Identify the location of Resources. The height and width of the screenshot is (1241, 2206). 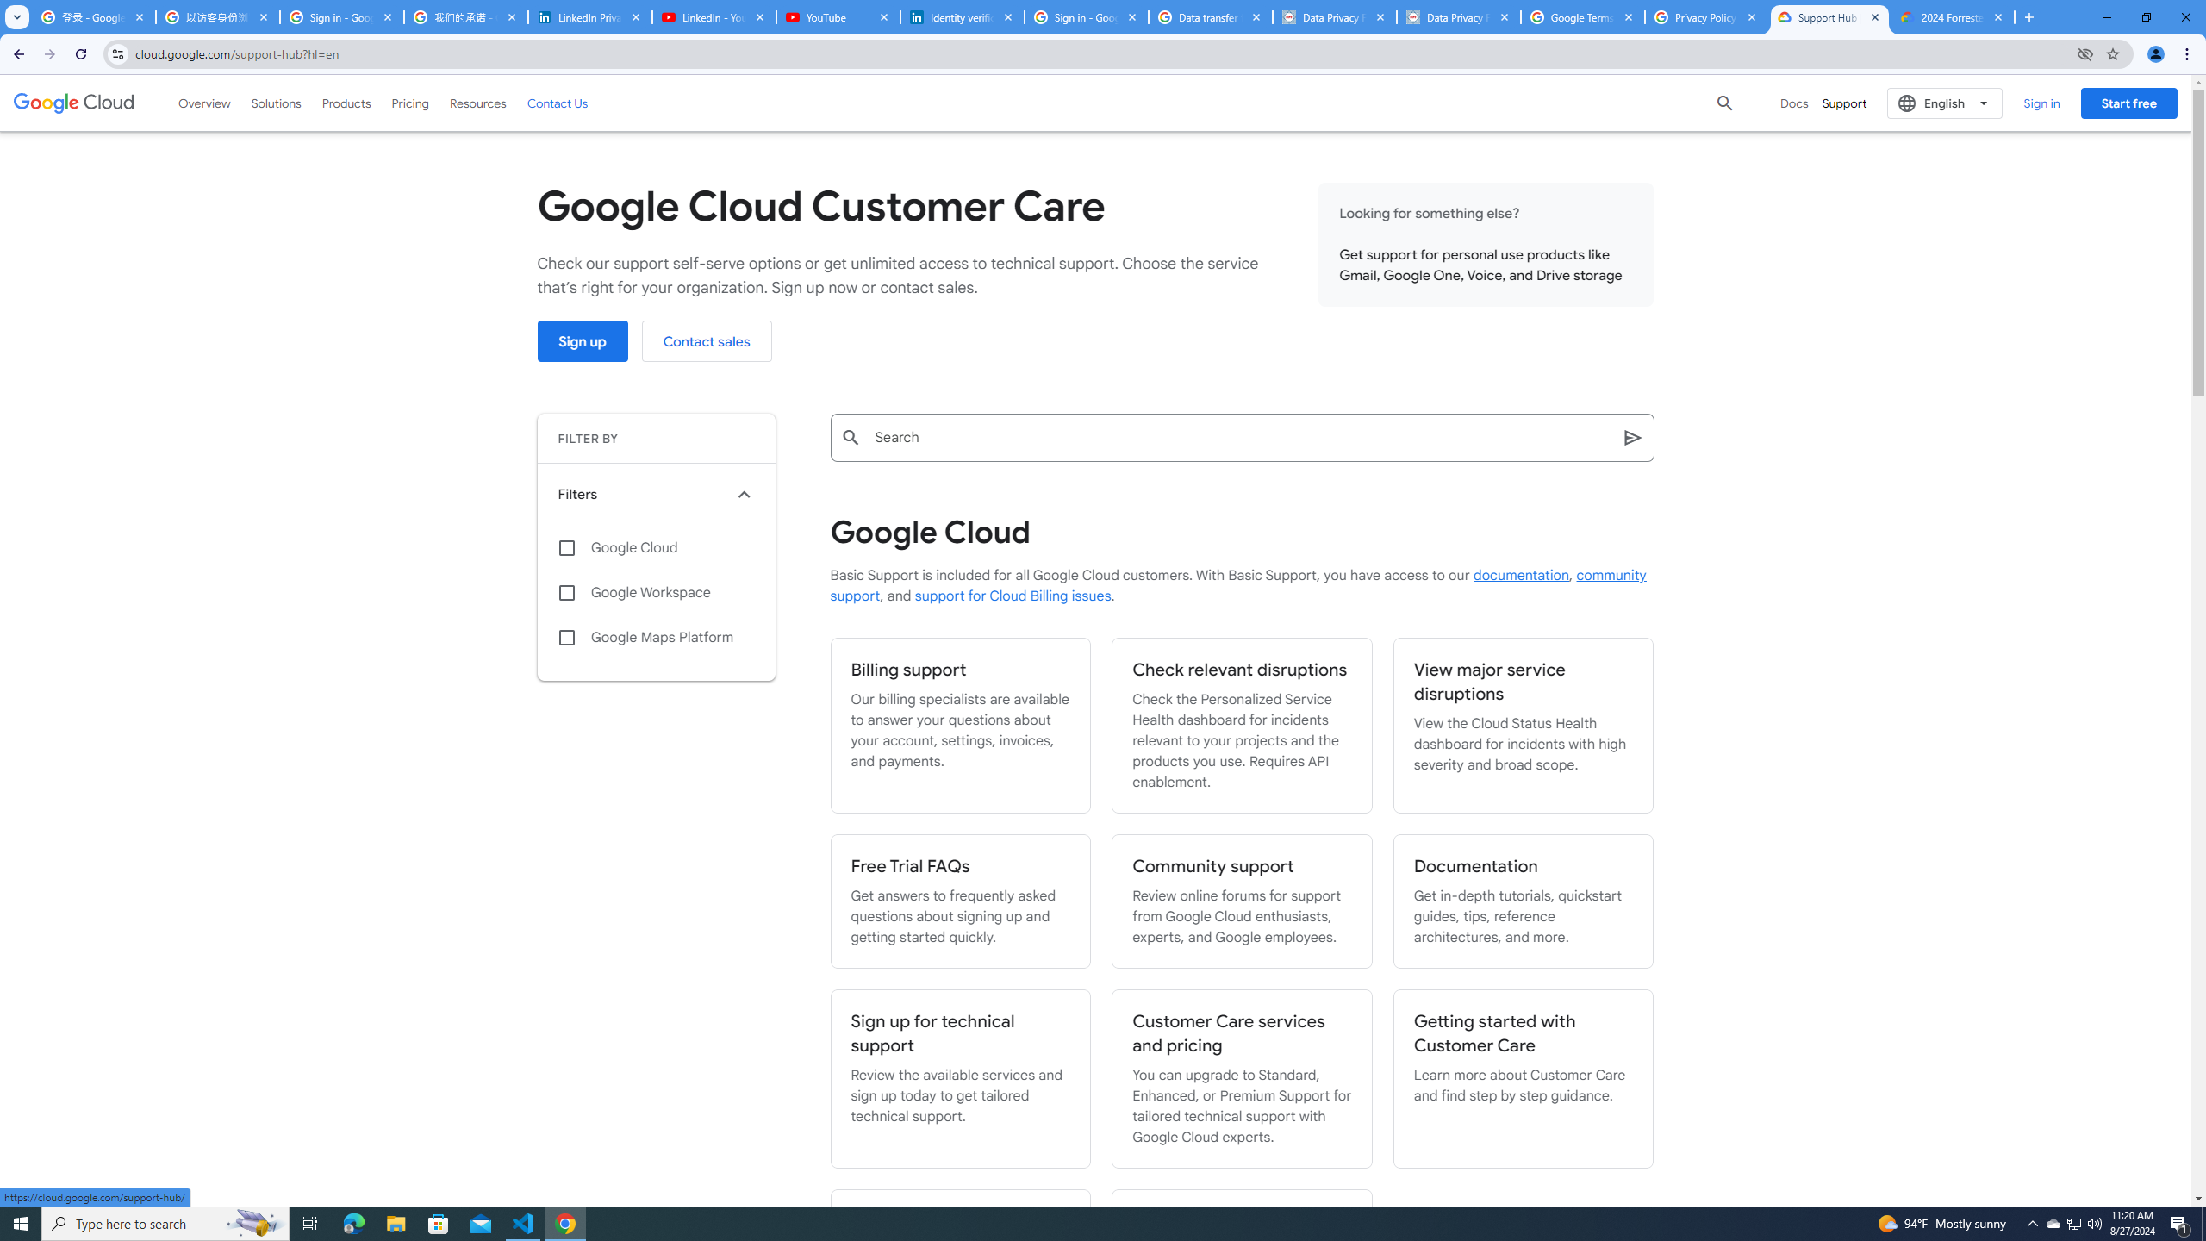
(477, 103).